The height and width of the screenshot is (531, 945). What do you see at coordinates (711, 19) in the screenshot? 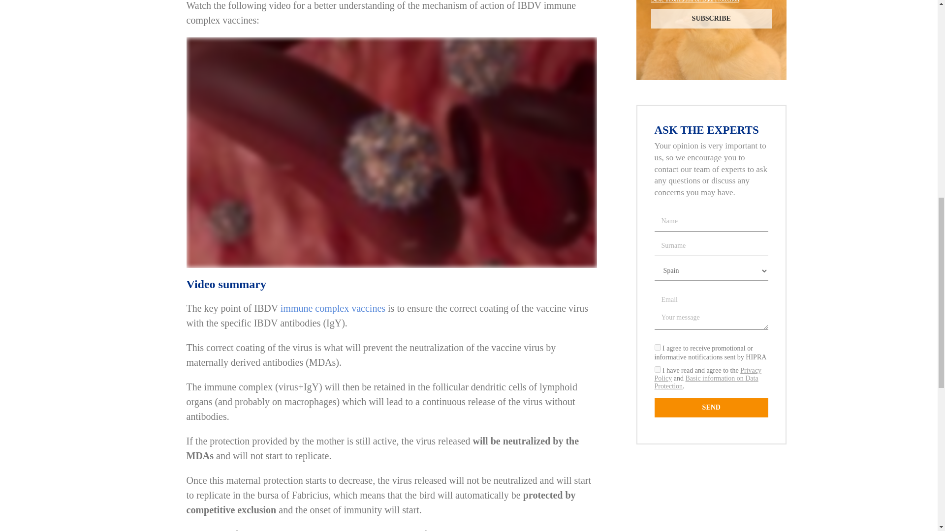
I see `Subscribe` at bounding box center [711, 19].